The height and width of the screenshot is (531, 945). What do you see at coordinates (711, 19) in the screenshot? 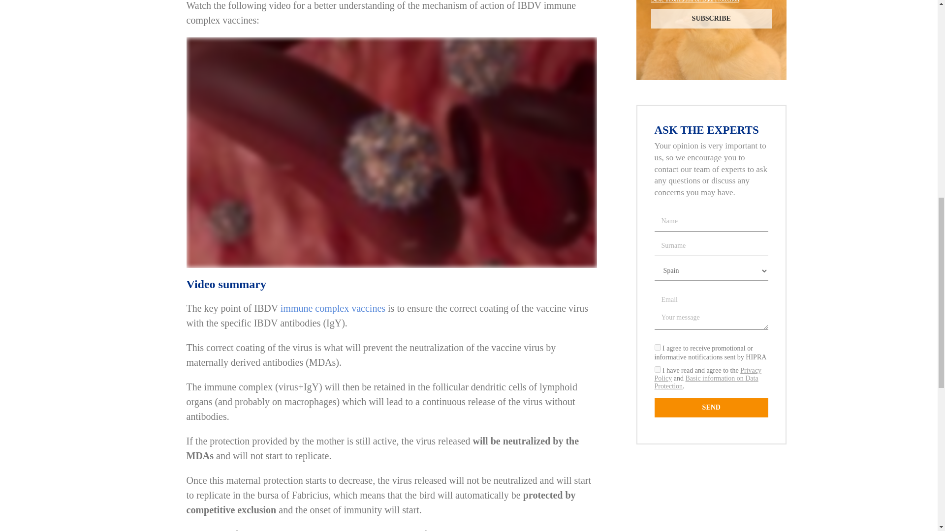
I see `Subscribe` at bounding box center [711, 19].